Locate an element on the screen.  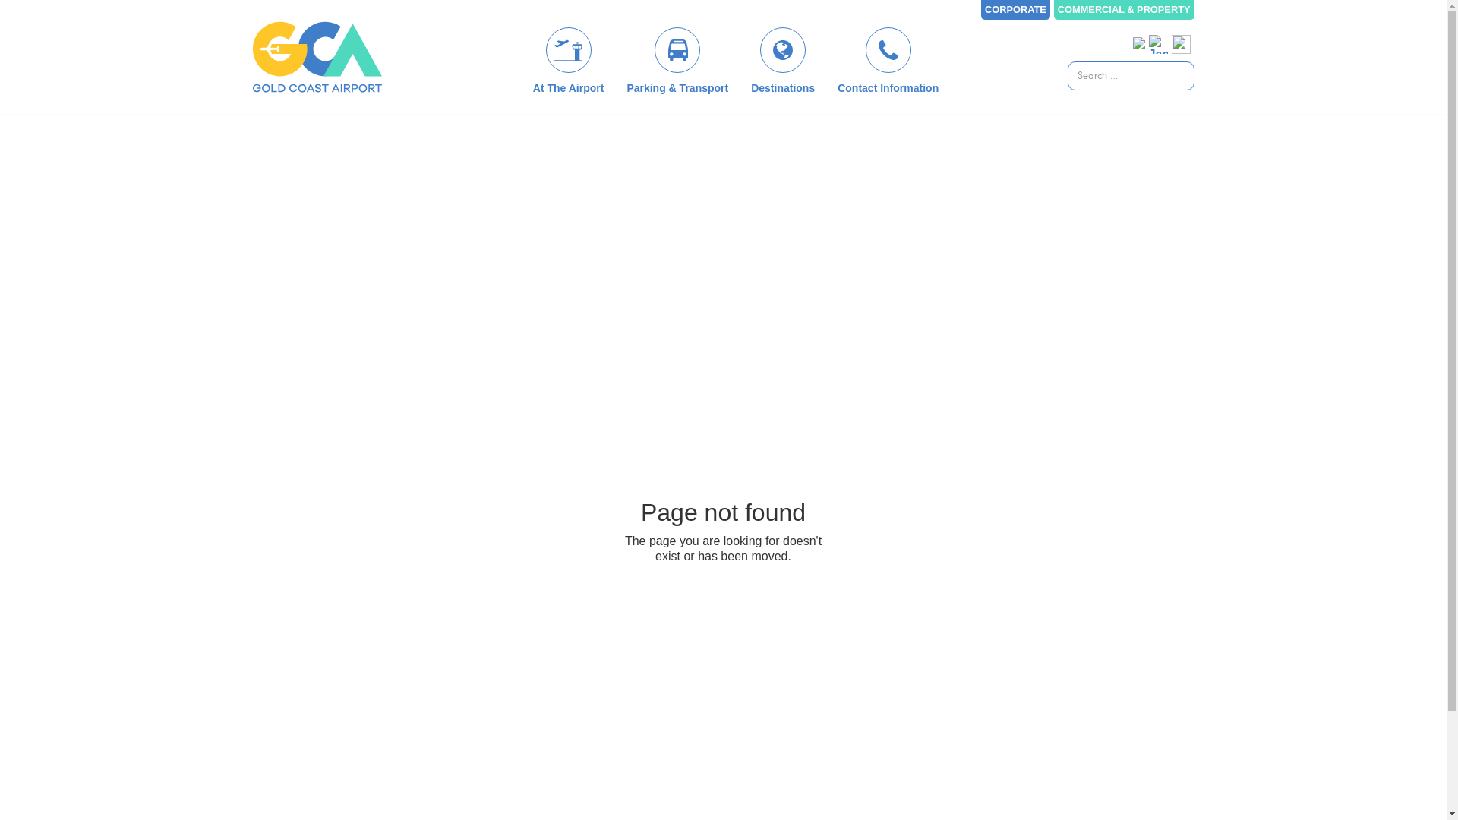
Destinations is located at coordinates (783, 61).